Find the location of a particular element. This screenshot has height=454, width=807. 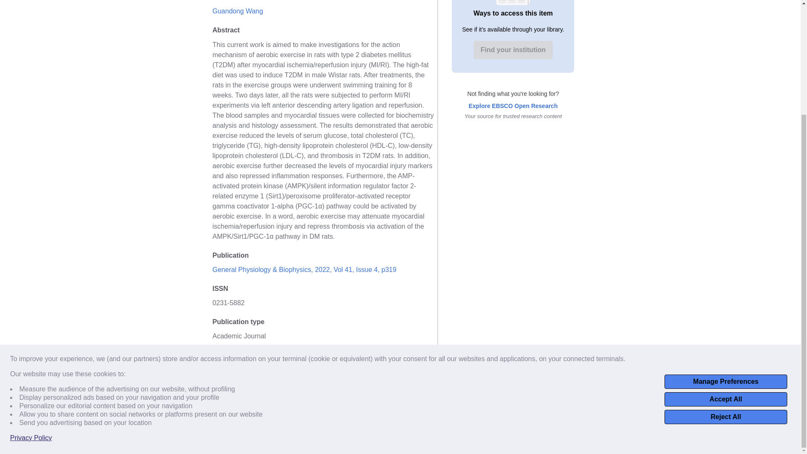

Accept All is located at coordinates (725, 251).